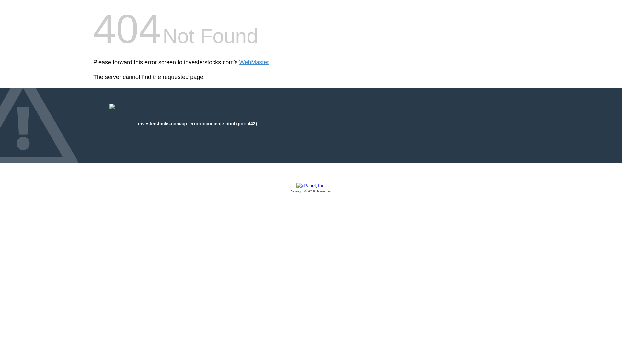  What do you see at coordinates (311, 188) in the screenshot?
I see `cPanel, Inc.` at bounding box center [311, 188].